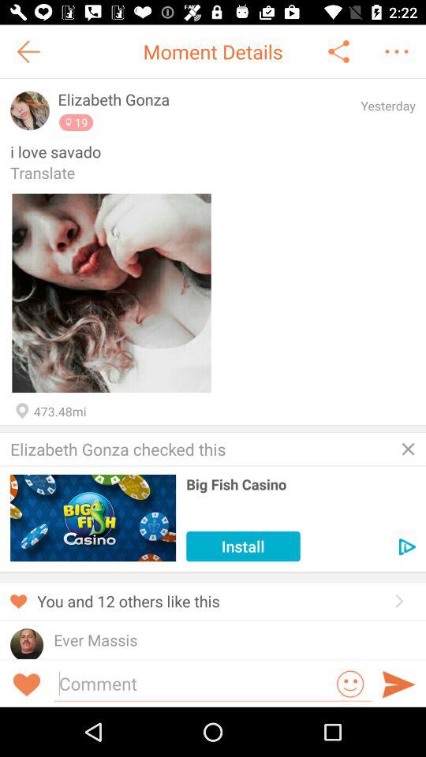 The height and width of the screenshot is (757, 426). Describe the element at coordinates (27, 643) in the screenshot. I see `see user 's profile` at that location.